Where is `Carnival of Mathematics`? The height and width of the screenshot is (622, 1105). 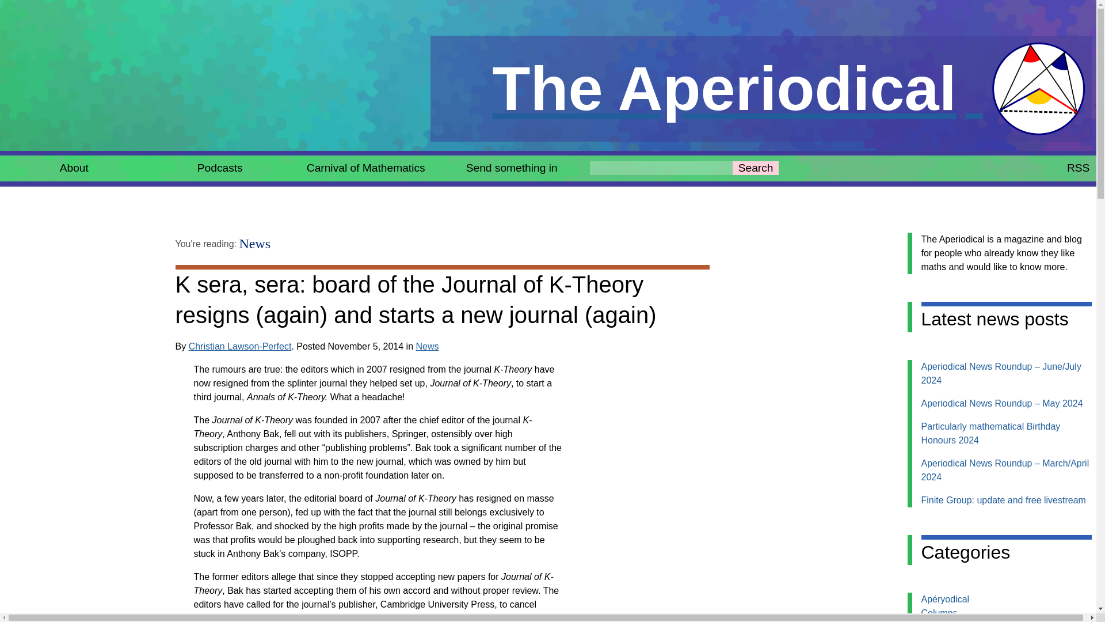
Carnival of Mathematics is located at coordinates (938, 613).